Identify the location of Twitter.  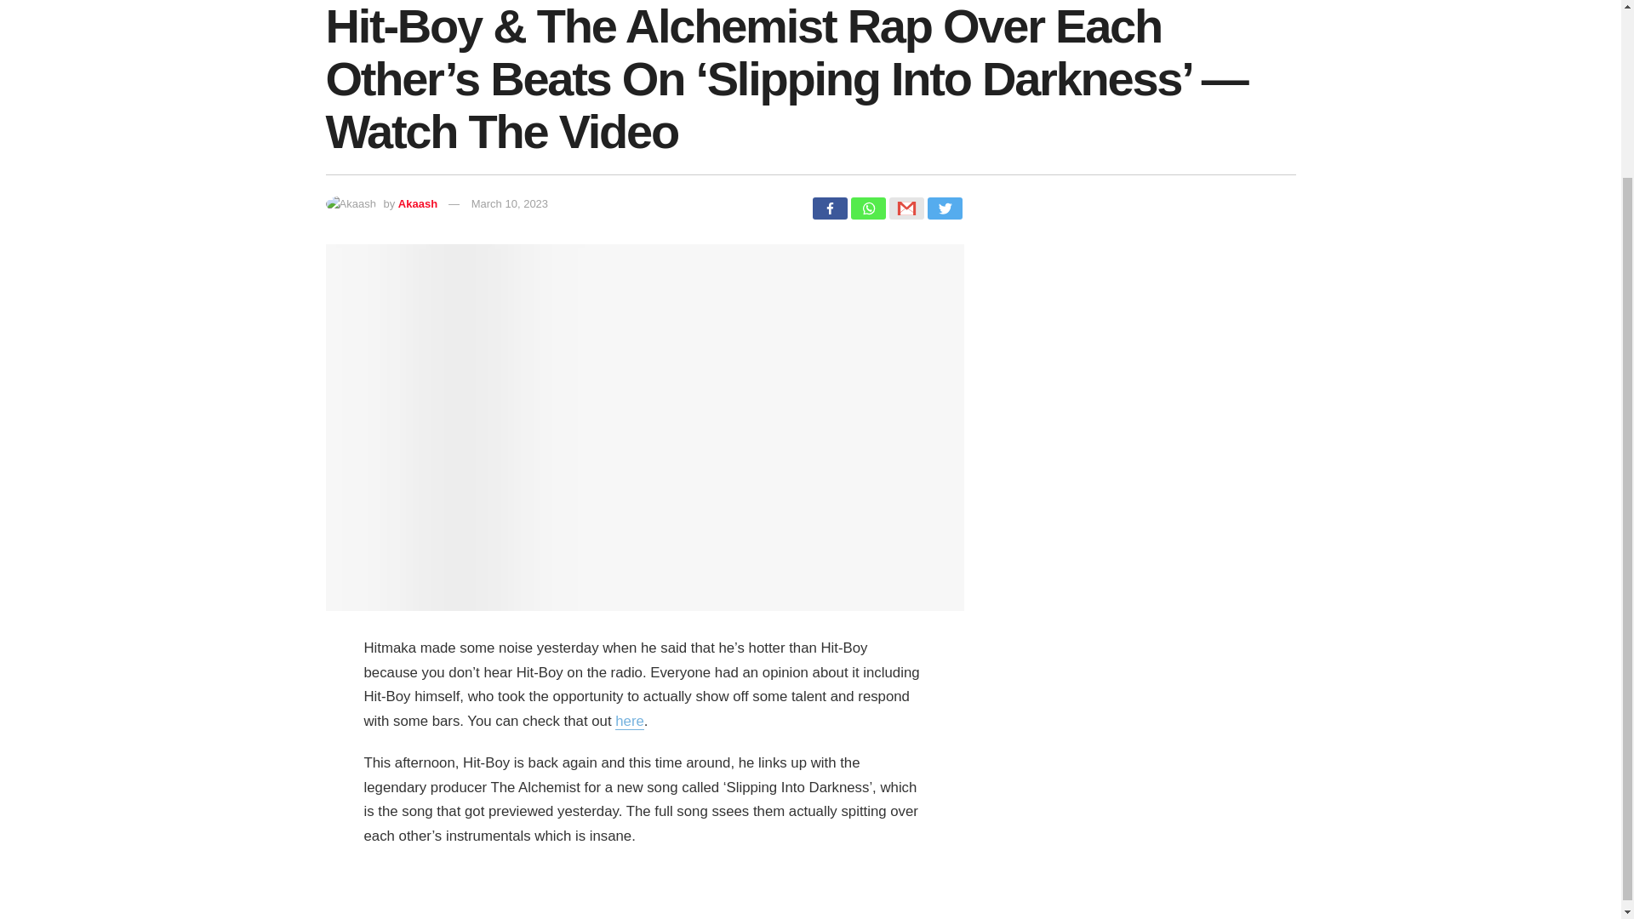
(945, 208).